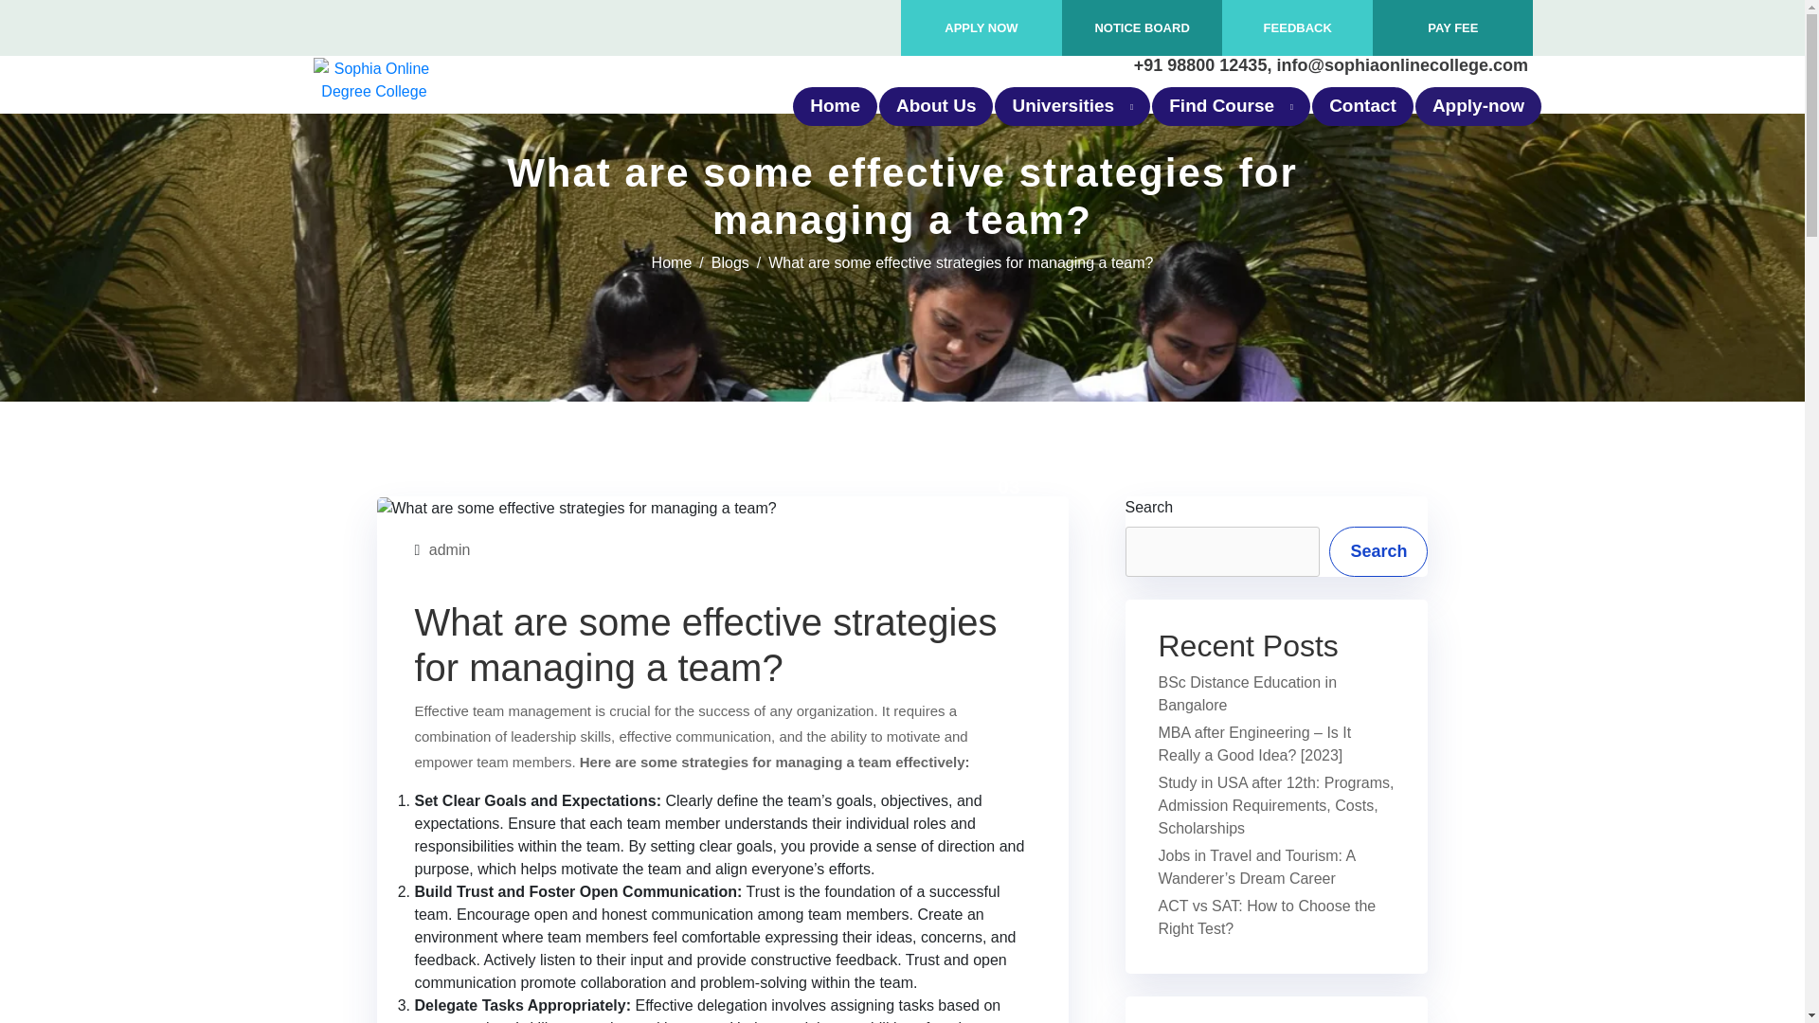 This screenshot has width=1819, height=1023. Describe the element at coordinates (1142, 27) in the screenshot. I see `NOTICE BOARD` at that location.